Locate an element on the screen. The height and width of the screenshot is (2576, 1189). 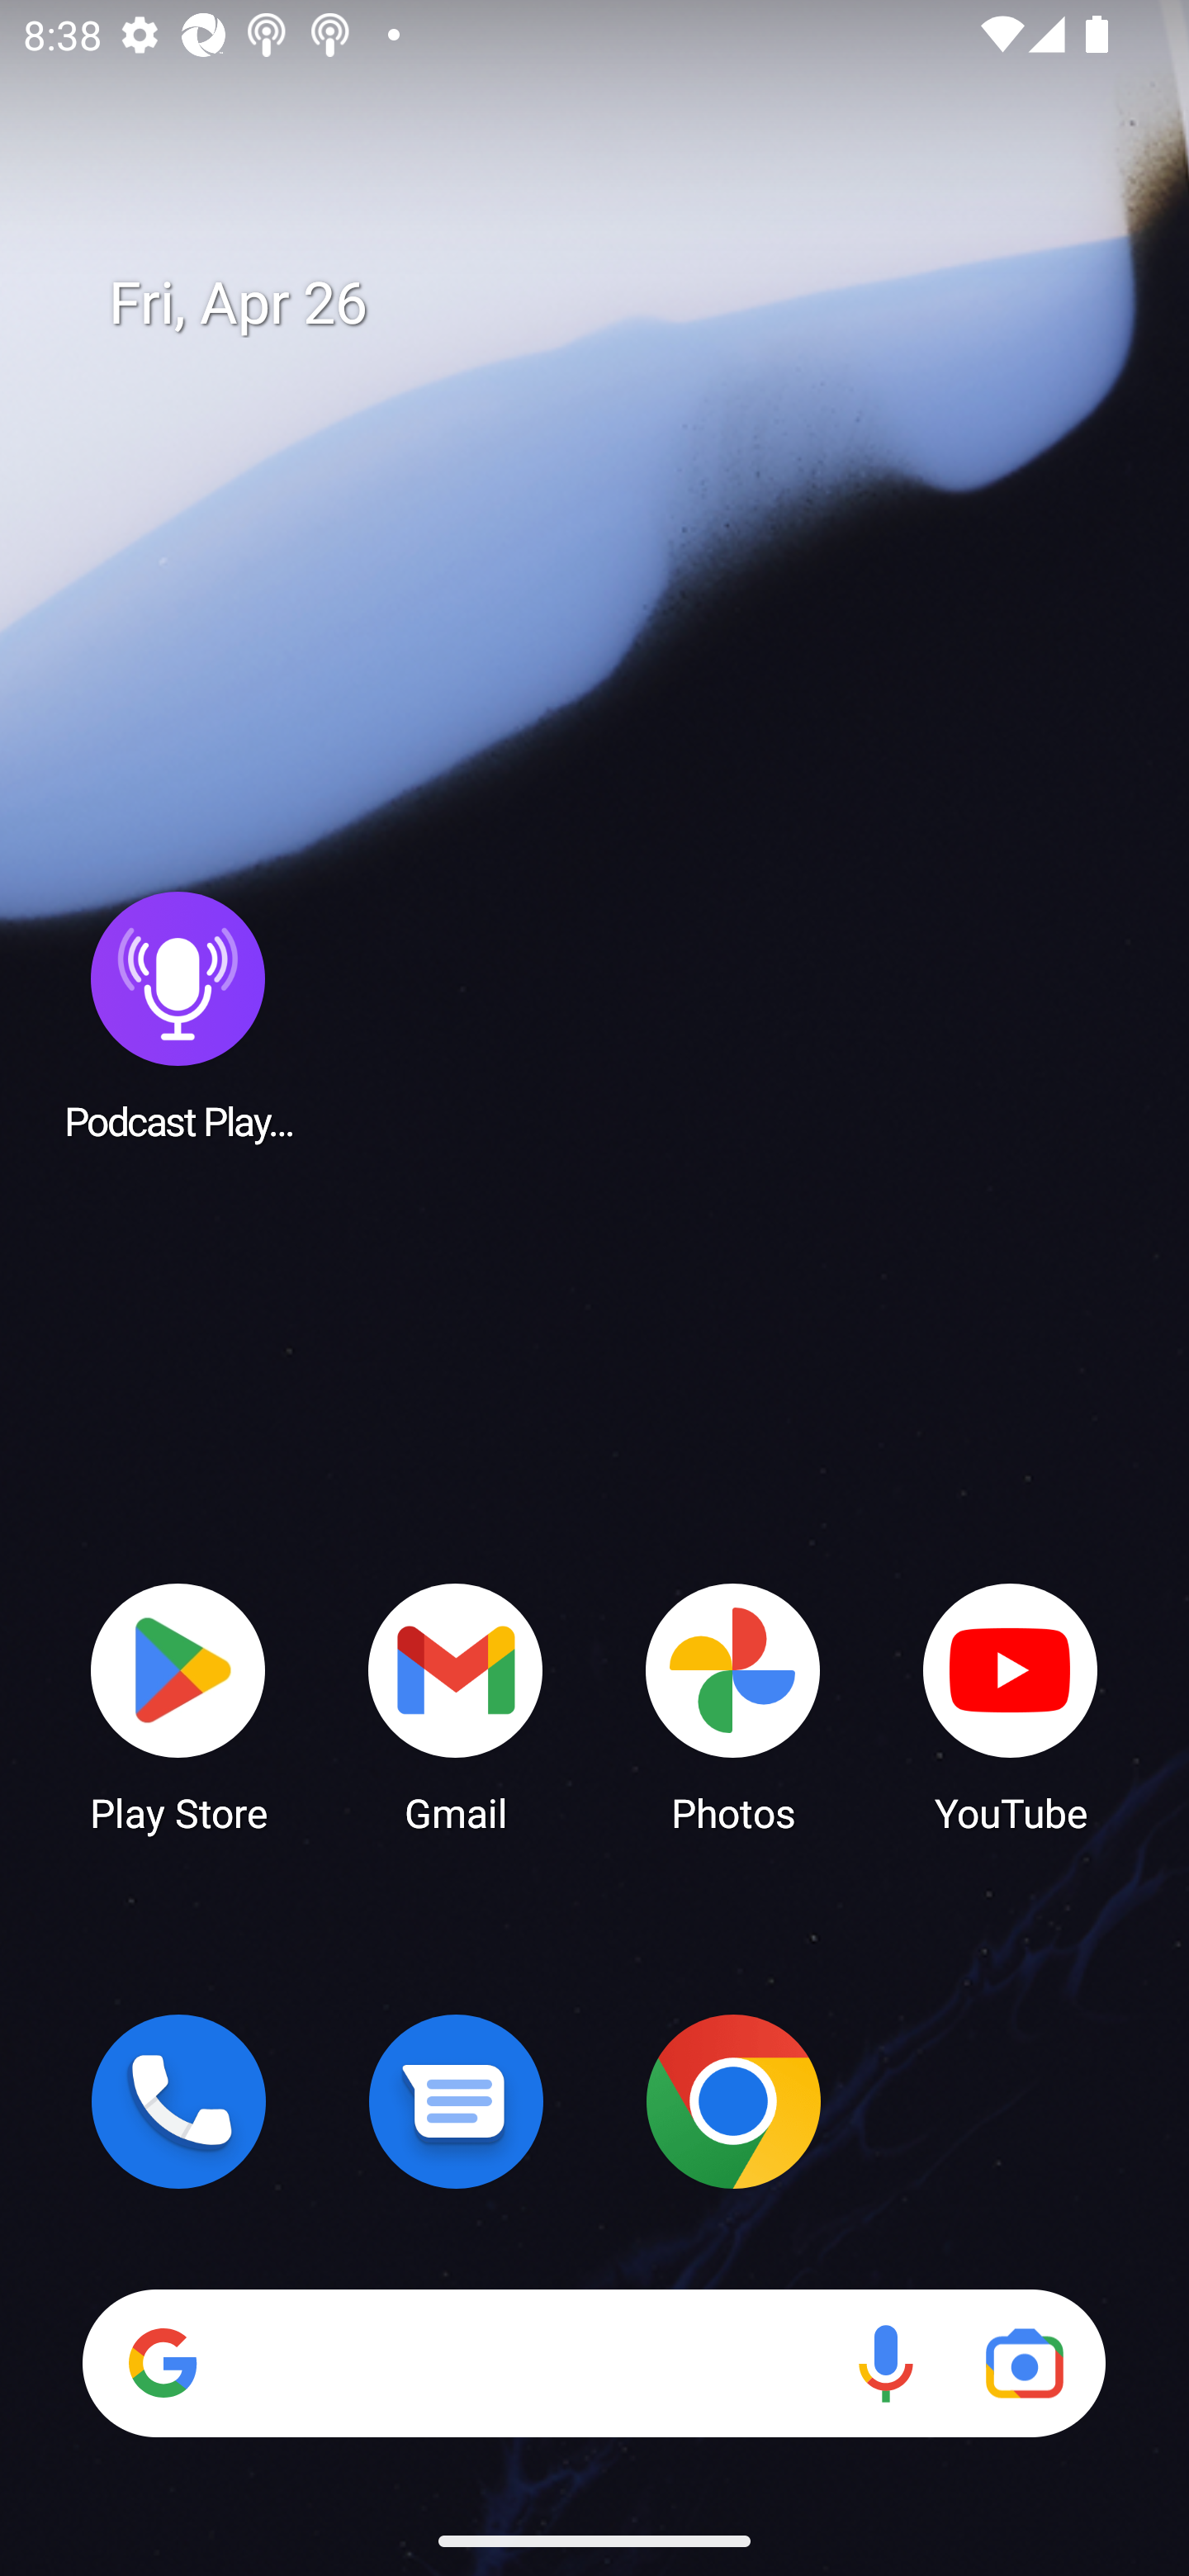
Google Lens is located at coordinates (1024, 2363).